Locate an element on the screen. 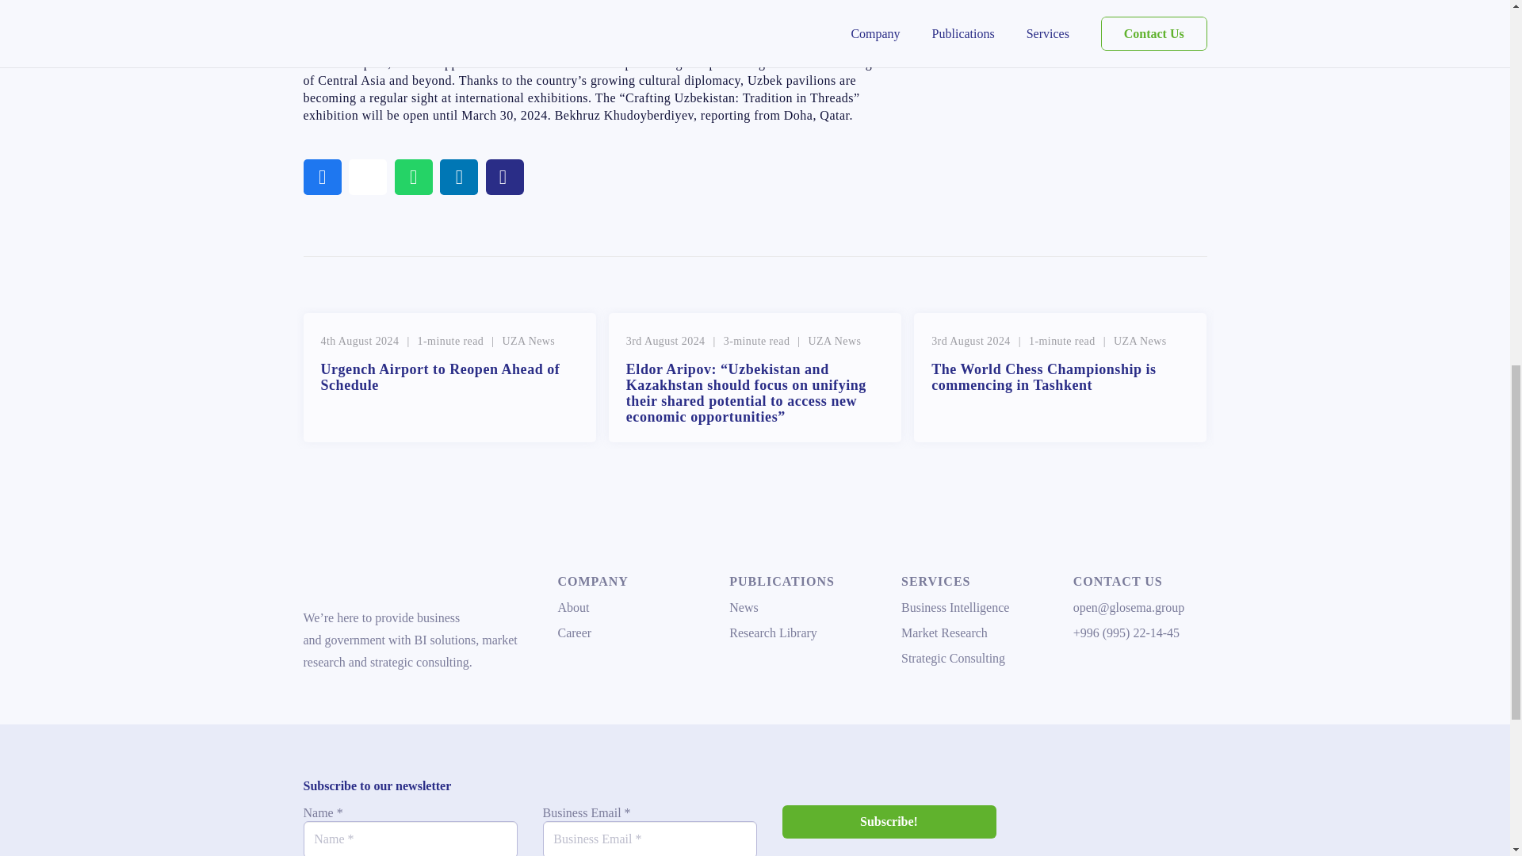 This screenshot has width=1522, height=856. Share this is located at coordinates (413, 177).